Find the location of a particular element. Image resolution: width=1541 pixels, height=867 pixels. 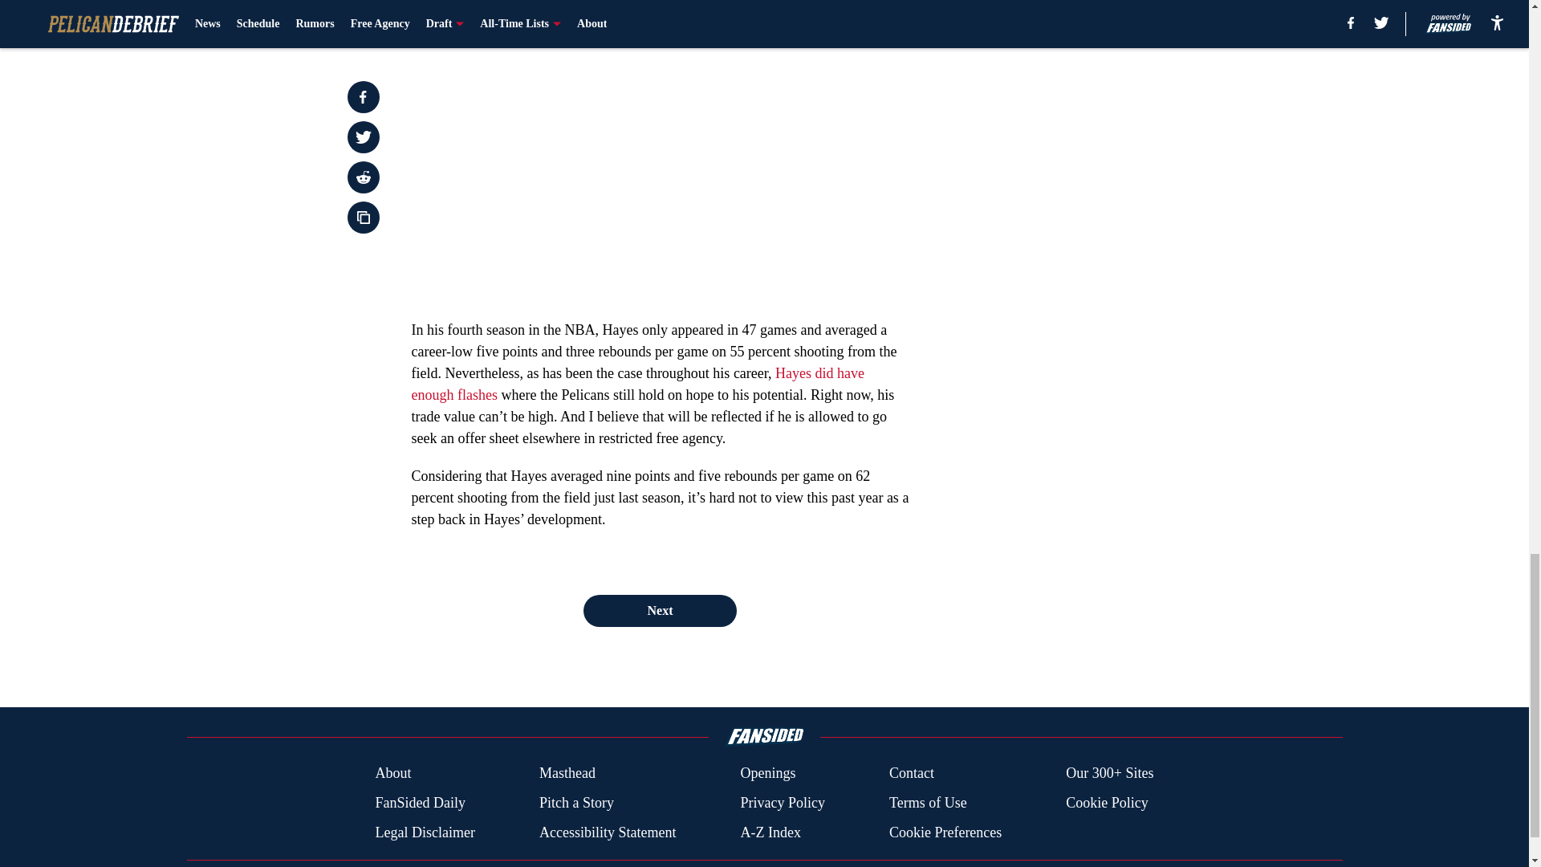

Masthead is located at coordinates (567, 774).